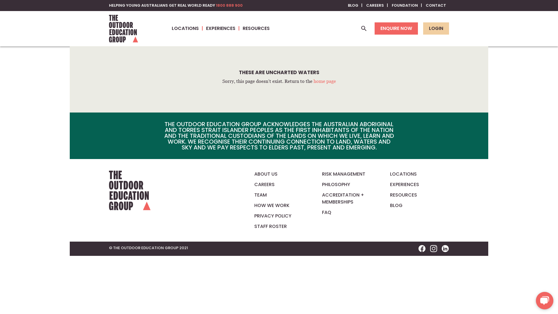 The image size is (558, 314). Describe the element at coordinates (355, 5) in the screenshot. I see `BLOG` at that location.